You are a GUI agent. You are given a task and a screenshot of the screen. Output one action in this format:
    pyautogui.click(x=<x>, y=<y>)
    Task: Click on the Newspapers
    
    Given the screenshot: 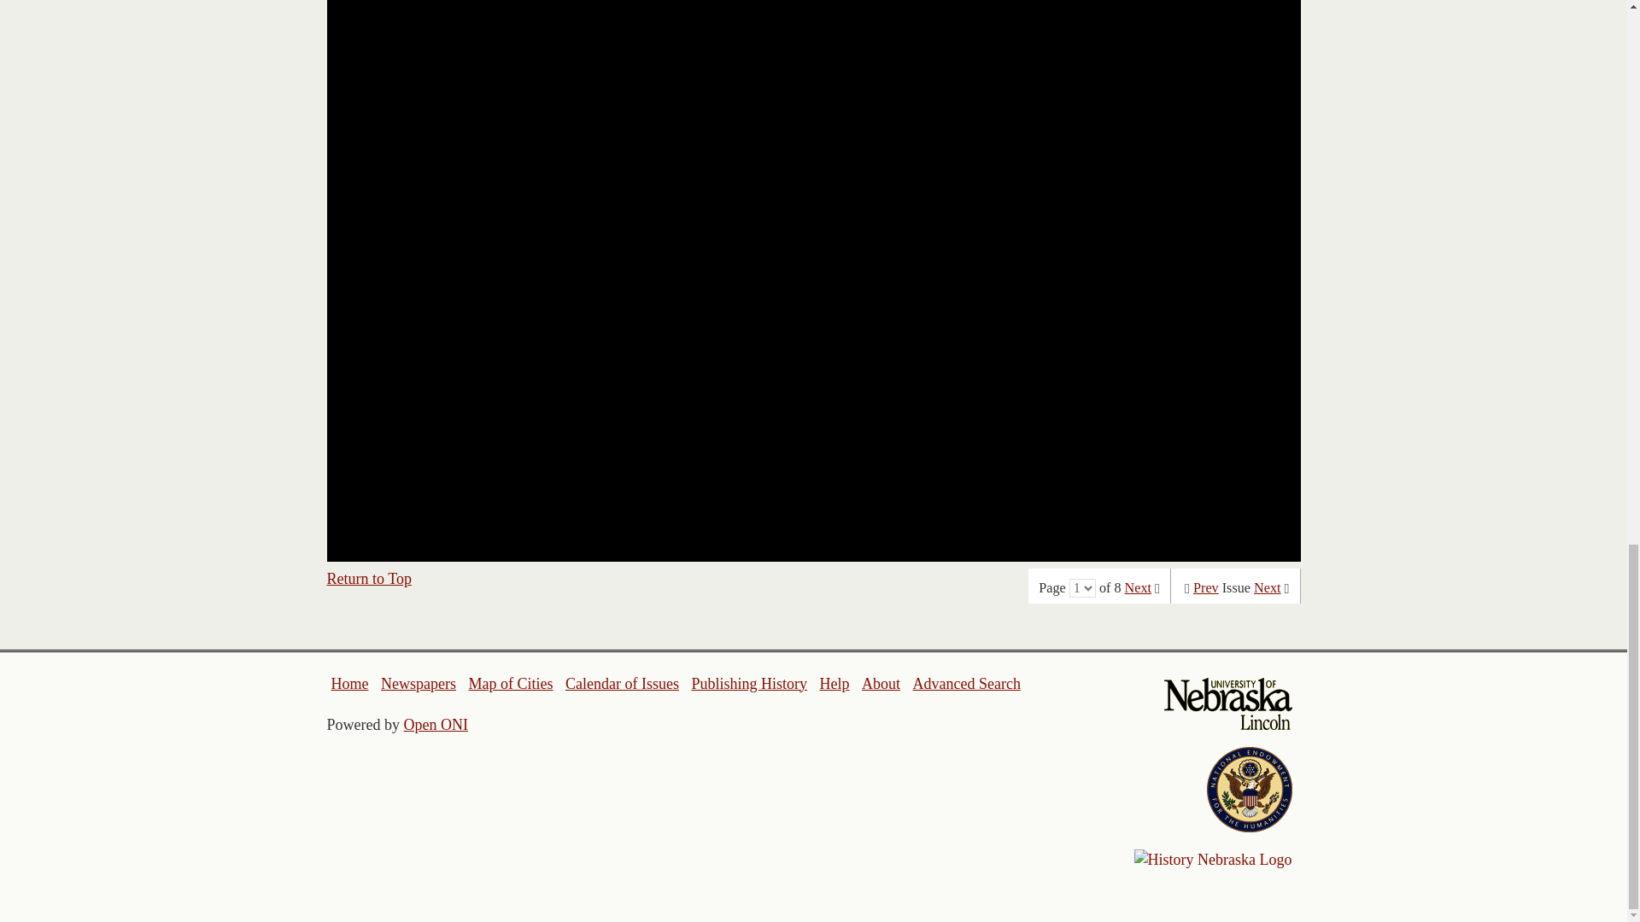 What is the action you would take?
    pyautogui.click(x=418, y=683)
    